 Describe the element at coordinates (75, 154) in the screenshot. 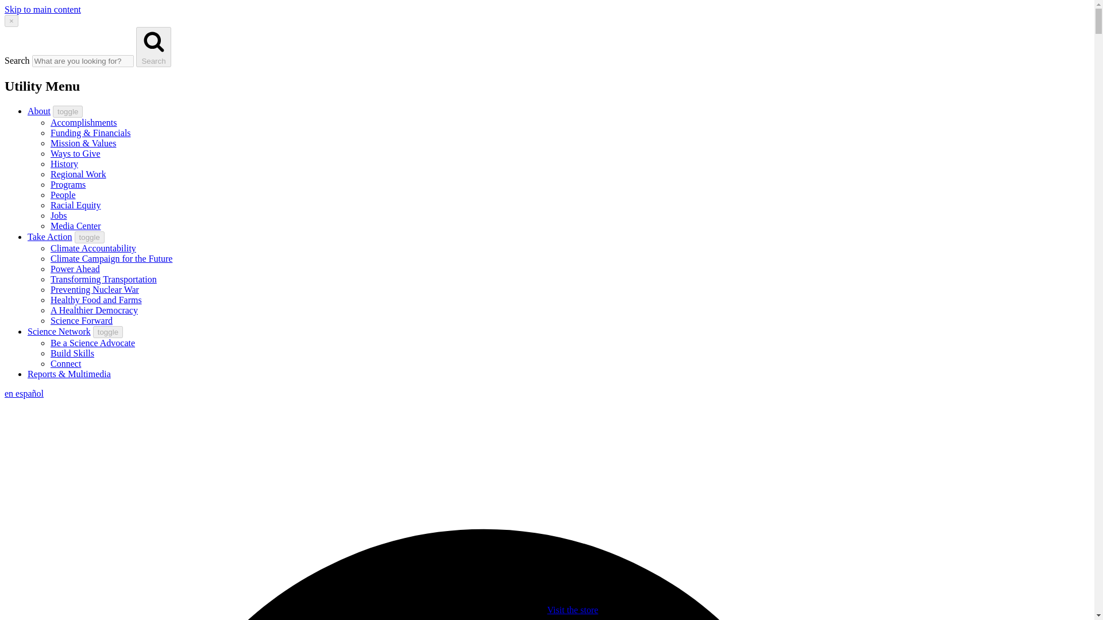

I see `Ways to Give` at that location.